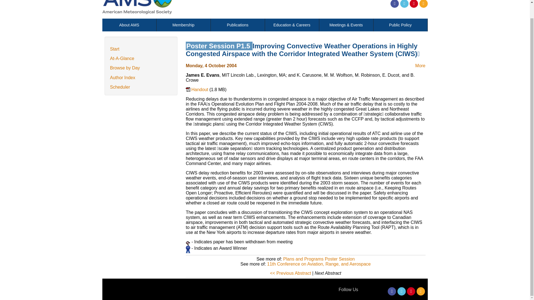 The width and height of the screenshot is (534, 300). Describe the element at coordinates (411, 291) in the screenshot. I see `YouTube` at that location.